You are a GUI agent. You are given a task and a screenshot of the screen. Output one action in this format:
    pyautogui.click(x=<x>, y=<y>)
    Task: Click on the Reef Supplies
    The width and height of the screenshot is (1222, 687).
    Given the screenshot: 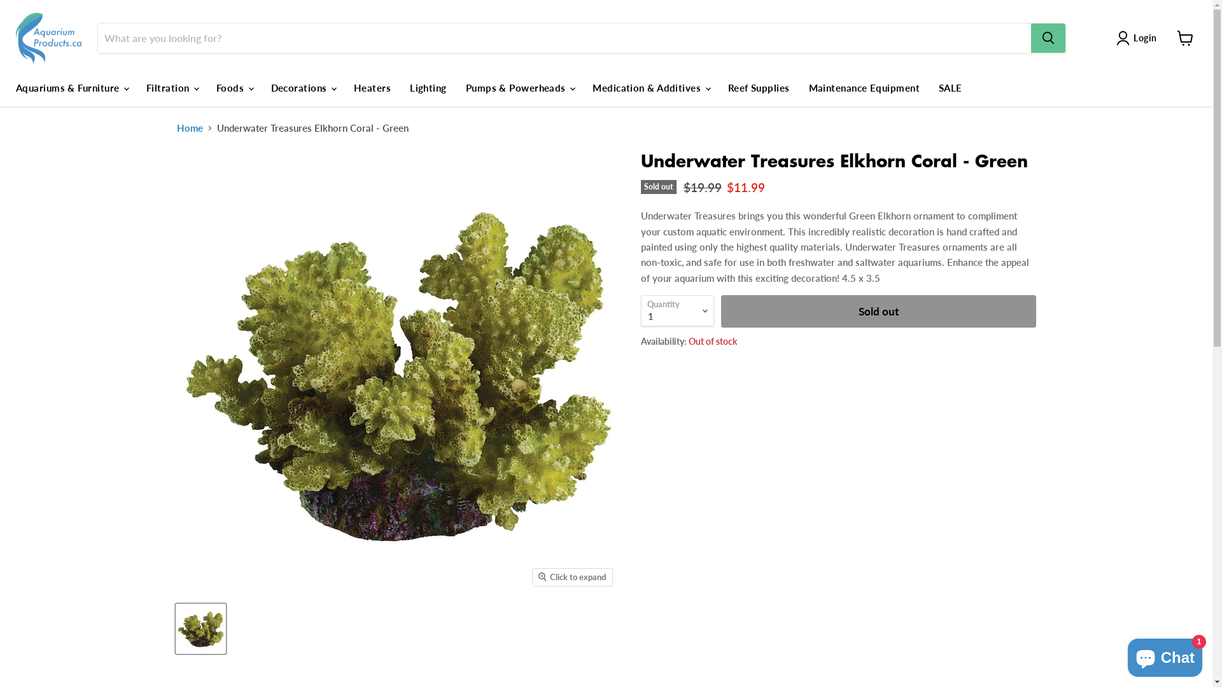 What is the action you would take?
    pyautogui.click(x=759, y=88)
    